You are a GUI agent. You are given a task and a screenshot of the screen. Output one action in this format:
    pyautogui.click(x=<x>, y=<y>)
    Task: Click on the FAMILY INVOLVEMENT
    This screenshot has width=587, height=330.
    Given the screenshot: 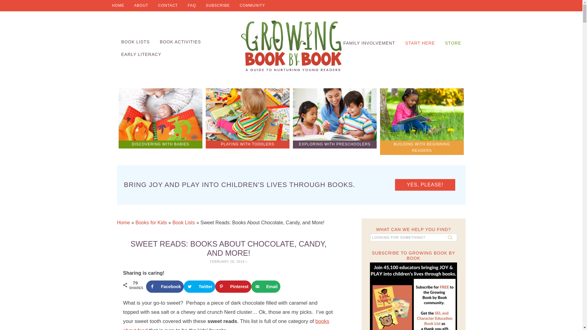 What is the action you would take?
    pyautogui.click(x=369, y=43)
    